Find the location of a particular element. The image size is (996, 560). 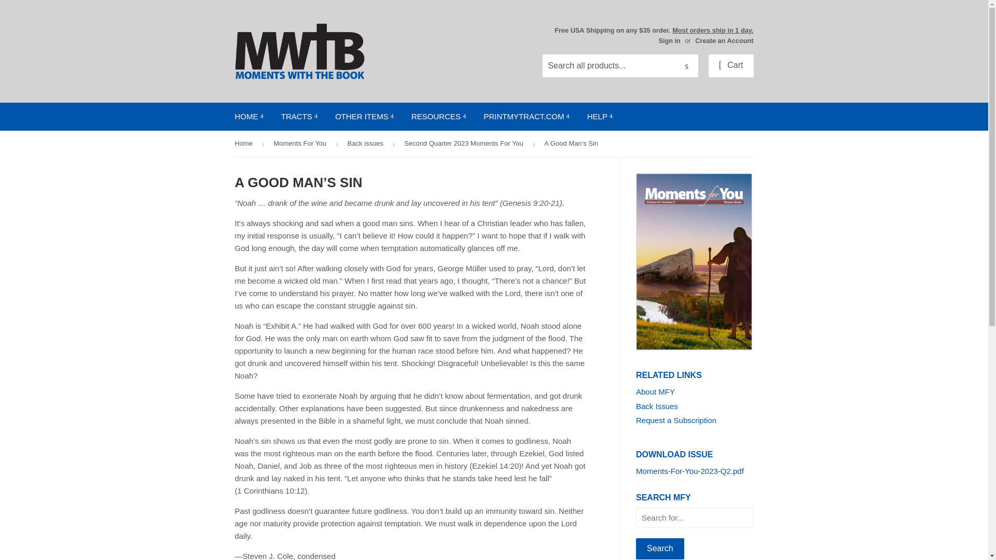

Create an Account is located at coordinates (724, 40).